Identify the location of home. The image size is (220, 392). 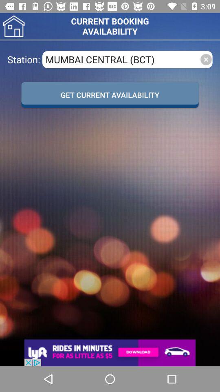
(14, 26).